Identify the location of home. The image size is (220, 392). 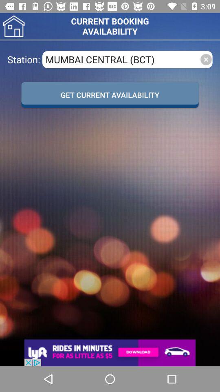
(14, 26).